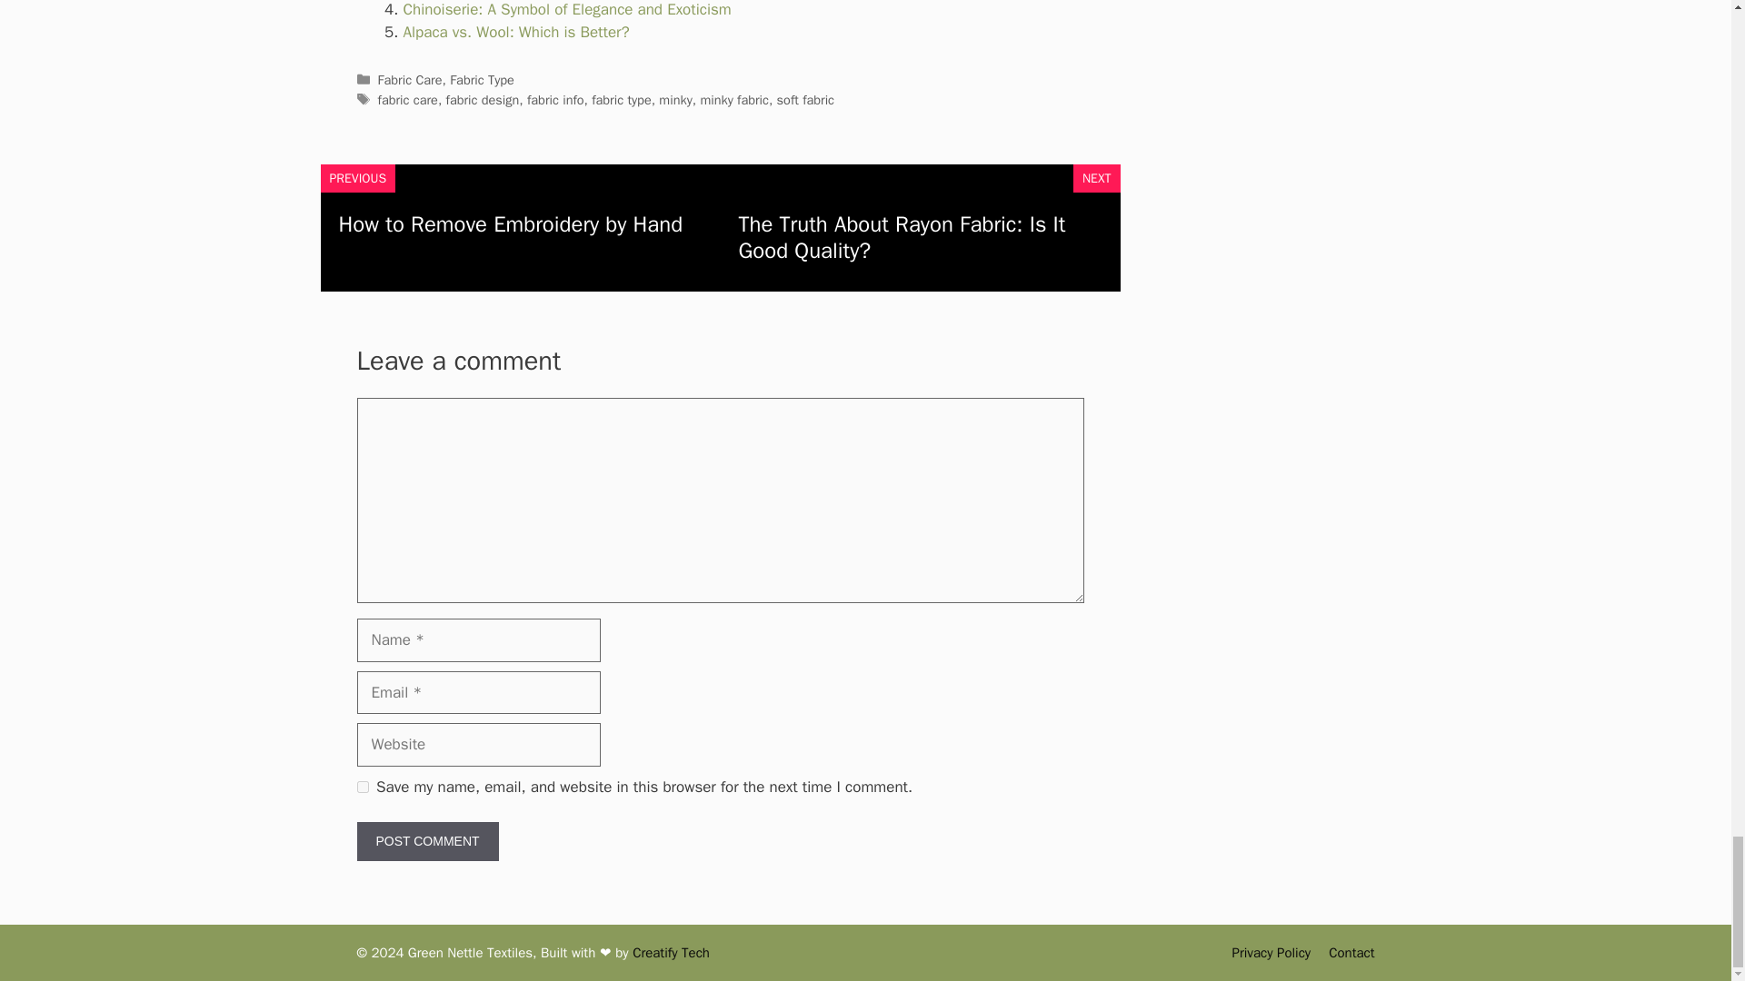 The height and width of the screenshot is (981, 1745). Describe the element at coordinates (555, 100) in the screenshot. I see `fabric info` at that location.